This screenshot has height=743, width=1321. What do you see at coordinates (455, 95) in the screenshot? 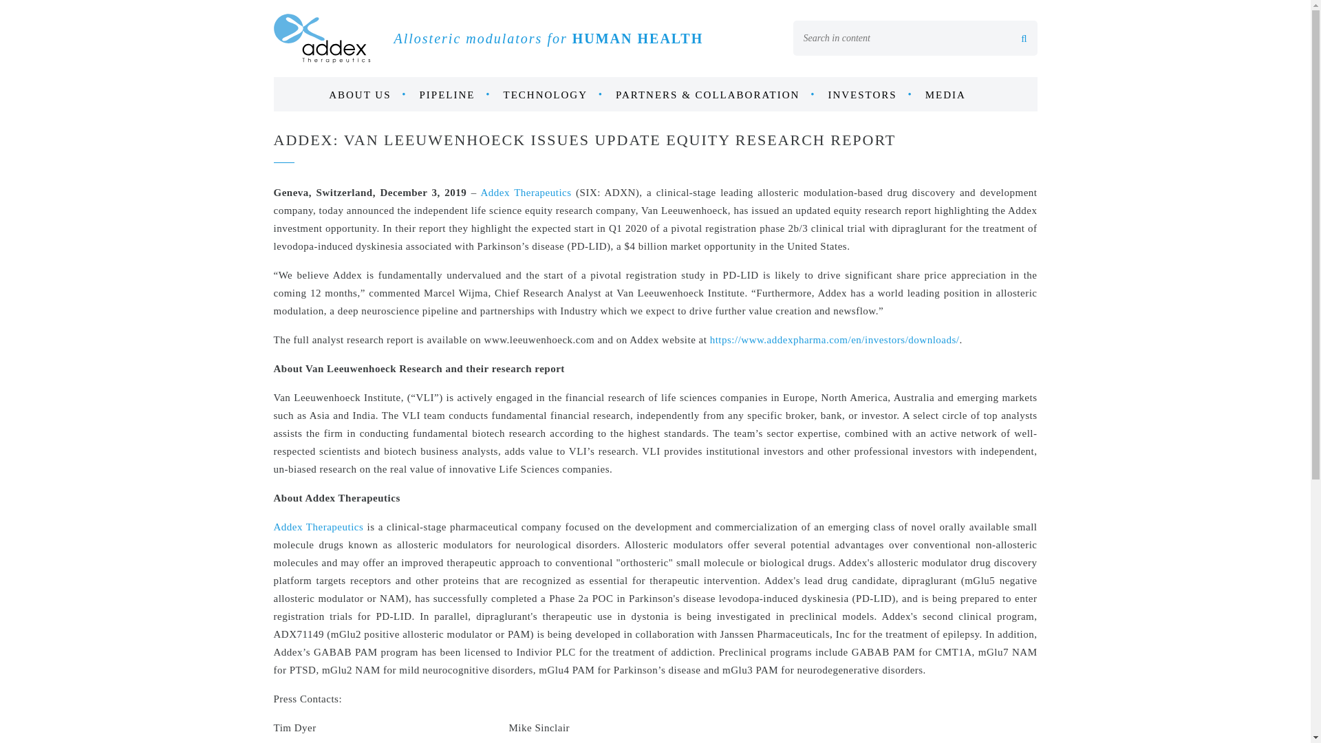
I see `PIPELINE` at bounding box center [455, 95].